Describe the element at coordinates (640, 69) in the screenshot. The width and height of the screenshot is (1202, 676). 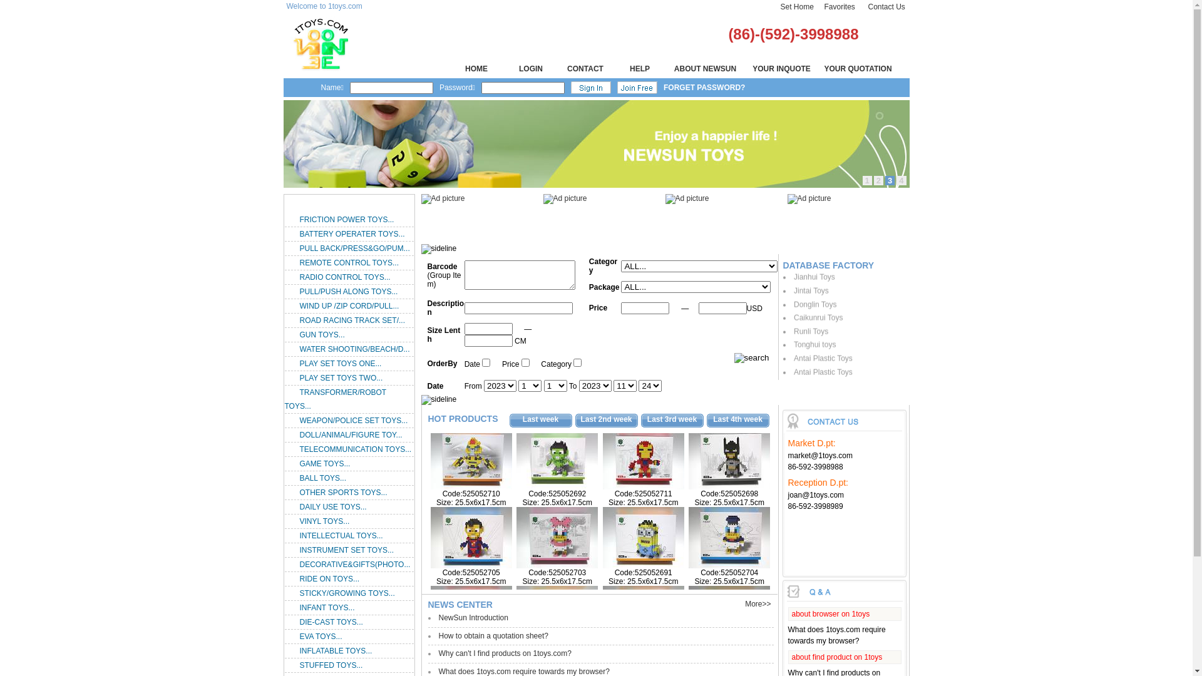
I see `HELP` at that location.